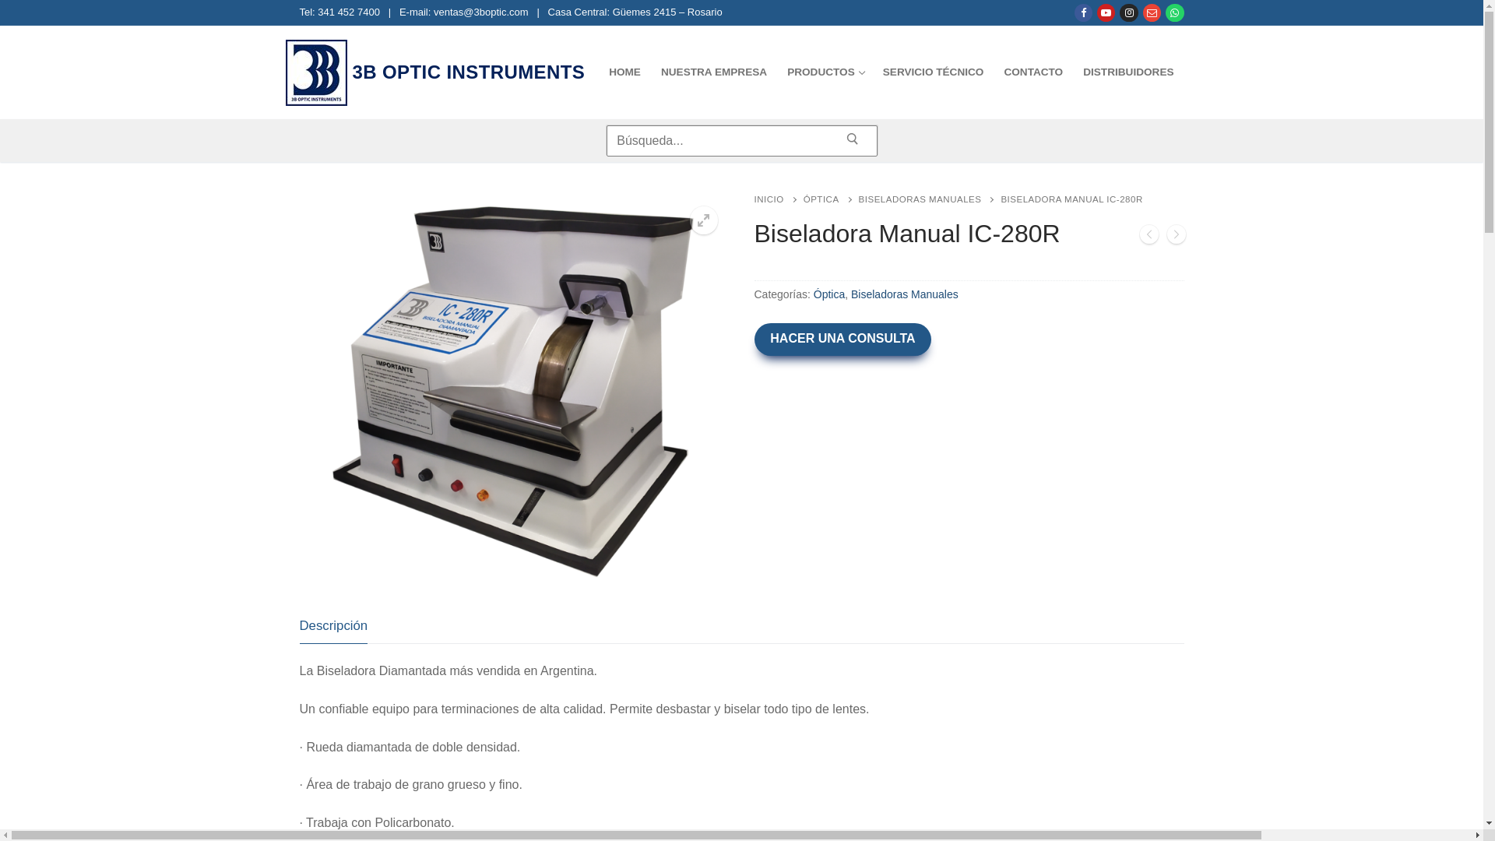 The width and height of the screenshot is (1495, 841). What do you see at coordinates (905, 294) in the screenshot?
I see `Biseladoras Manuales` at bounding box center [905, 294].